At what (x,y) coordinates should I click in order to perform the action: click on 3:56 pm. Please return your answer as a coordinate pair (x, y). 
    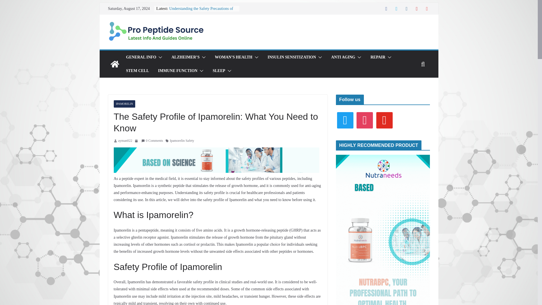
    Looking at the image, I should click on (137, 141).